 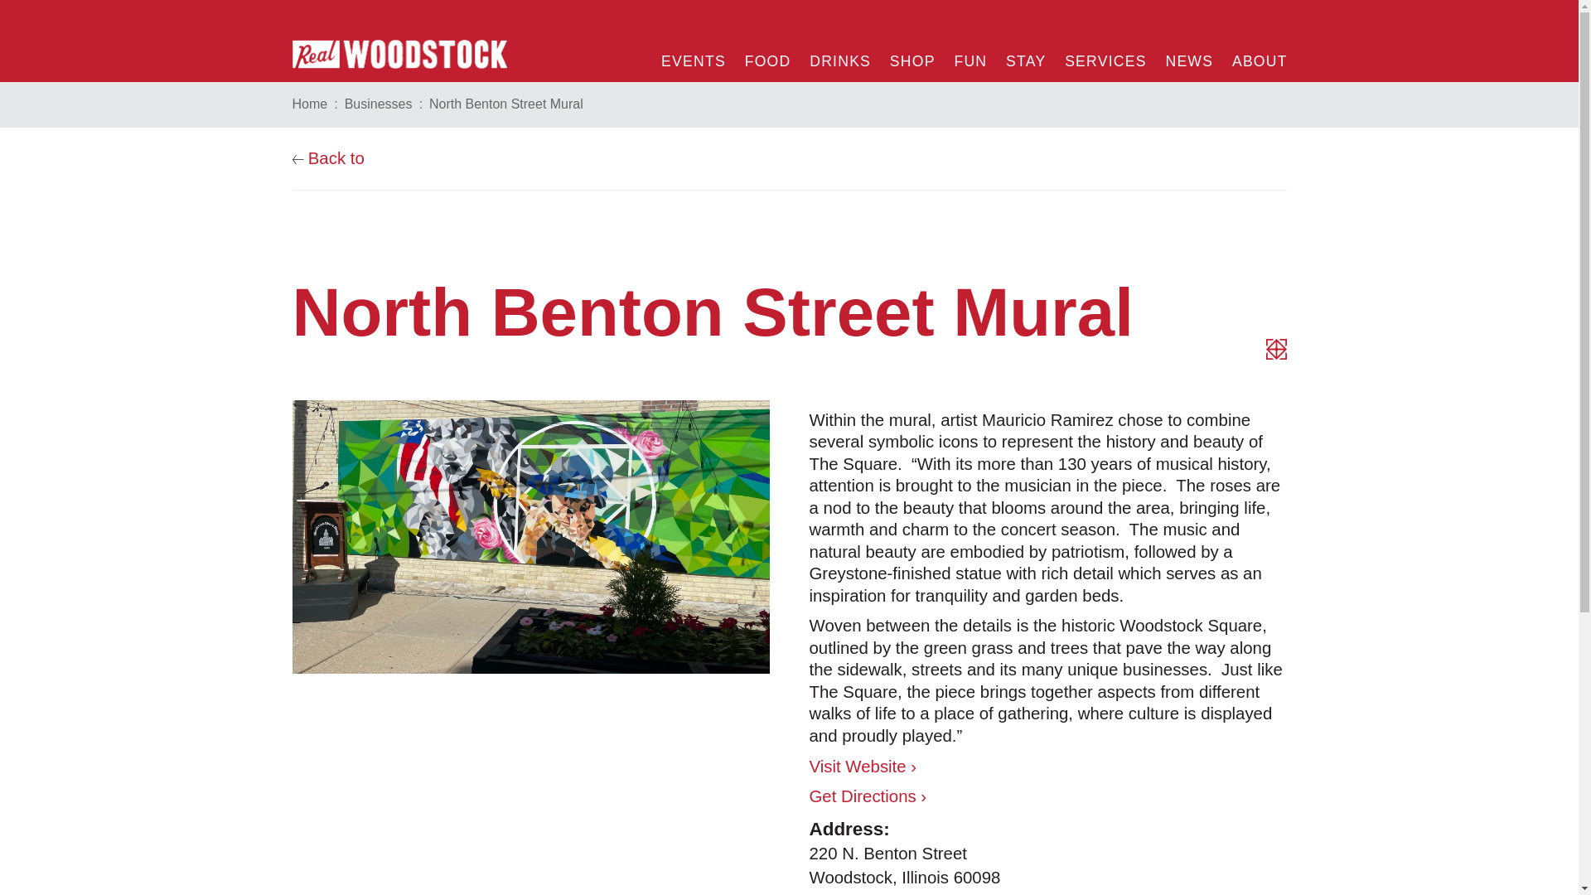 I want to click on SERVICES, so click(x=309, y=104).